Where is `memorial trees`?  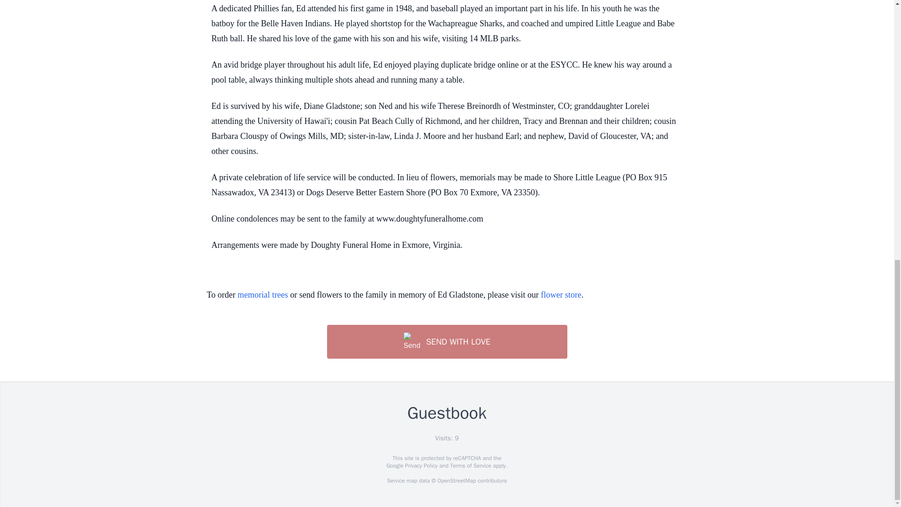
memorial trees is located at coordinates (262, 295).